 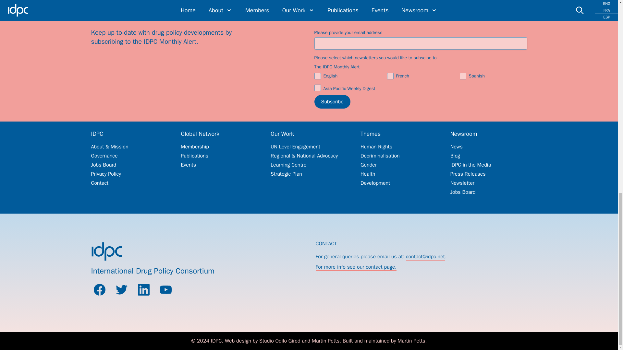 I want to click on Jobs Board, so click(x=129, y=165).